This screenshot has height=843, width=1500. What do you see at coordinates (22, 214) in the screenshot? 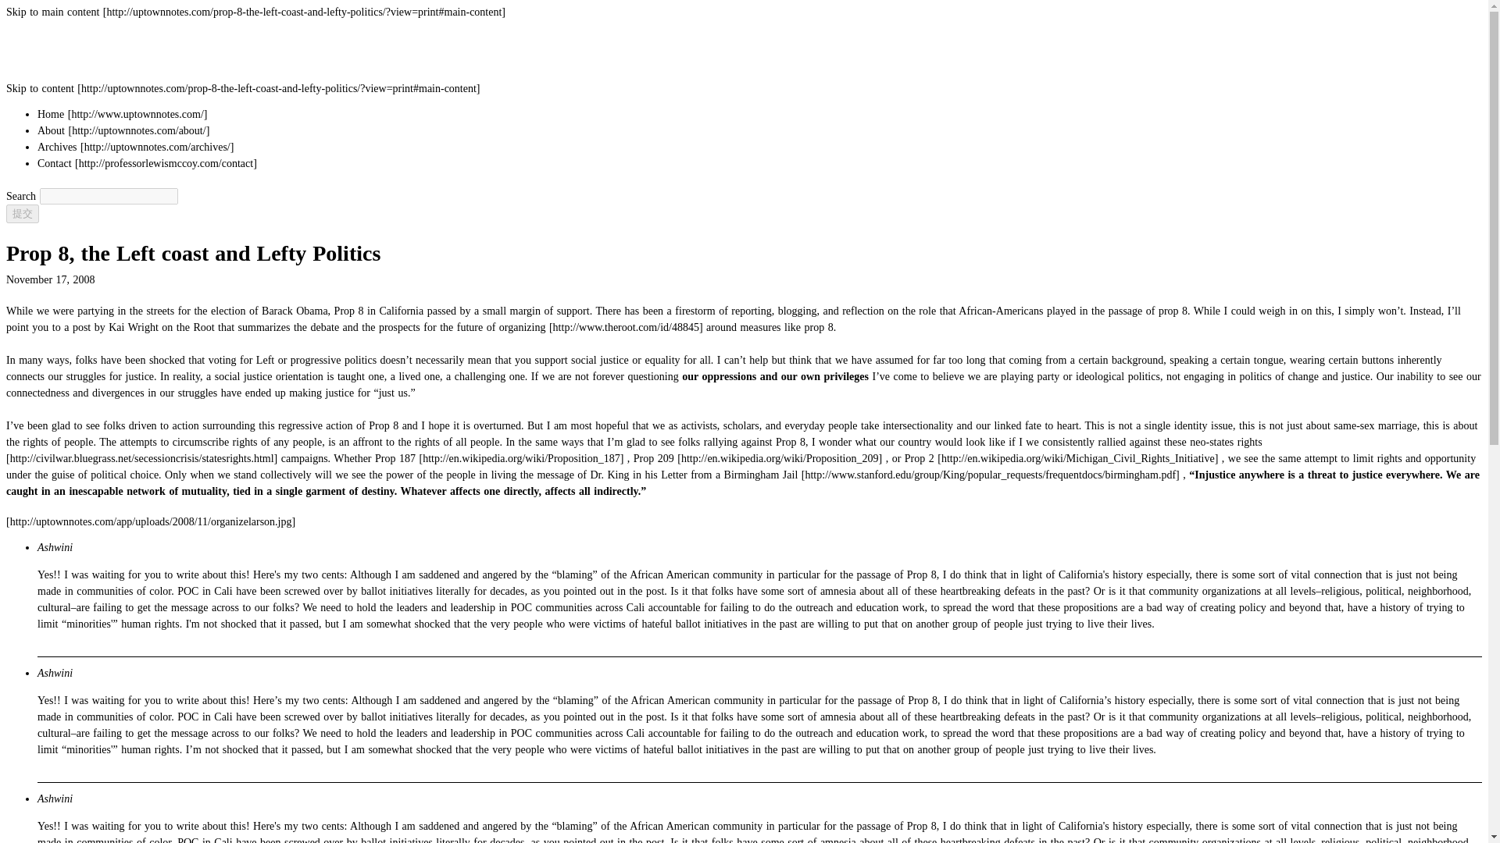
I see `Search` at bounding box center [22, 214].